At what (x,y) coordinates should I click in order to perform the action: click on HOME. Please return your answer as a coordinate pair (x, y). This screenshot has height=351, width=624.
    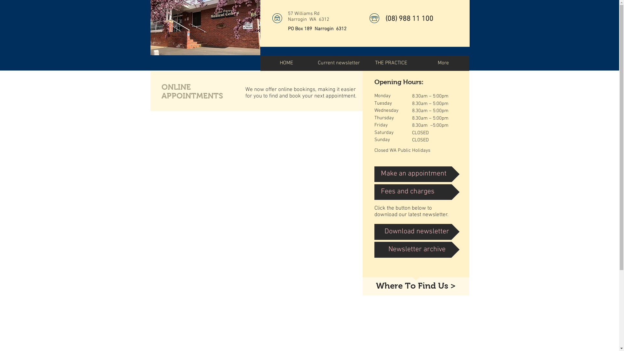
    Looking at the image, I should click on (286, 63).